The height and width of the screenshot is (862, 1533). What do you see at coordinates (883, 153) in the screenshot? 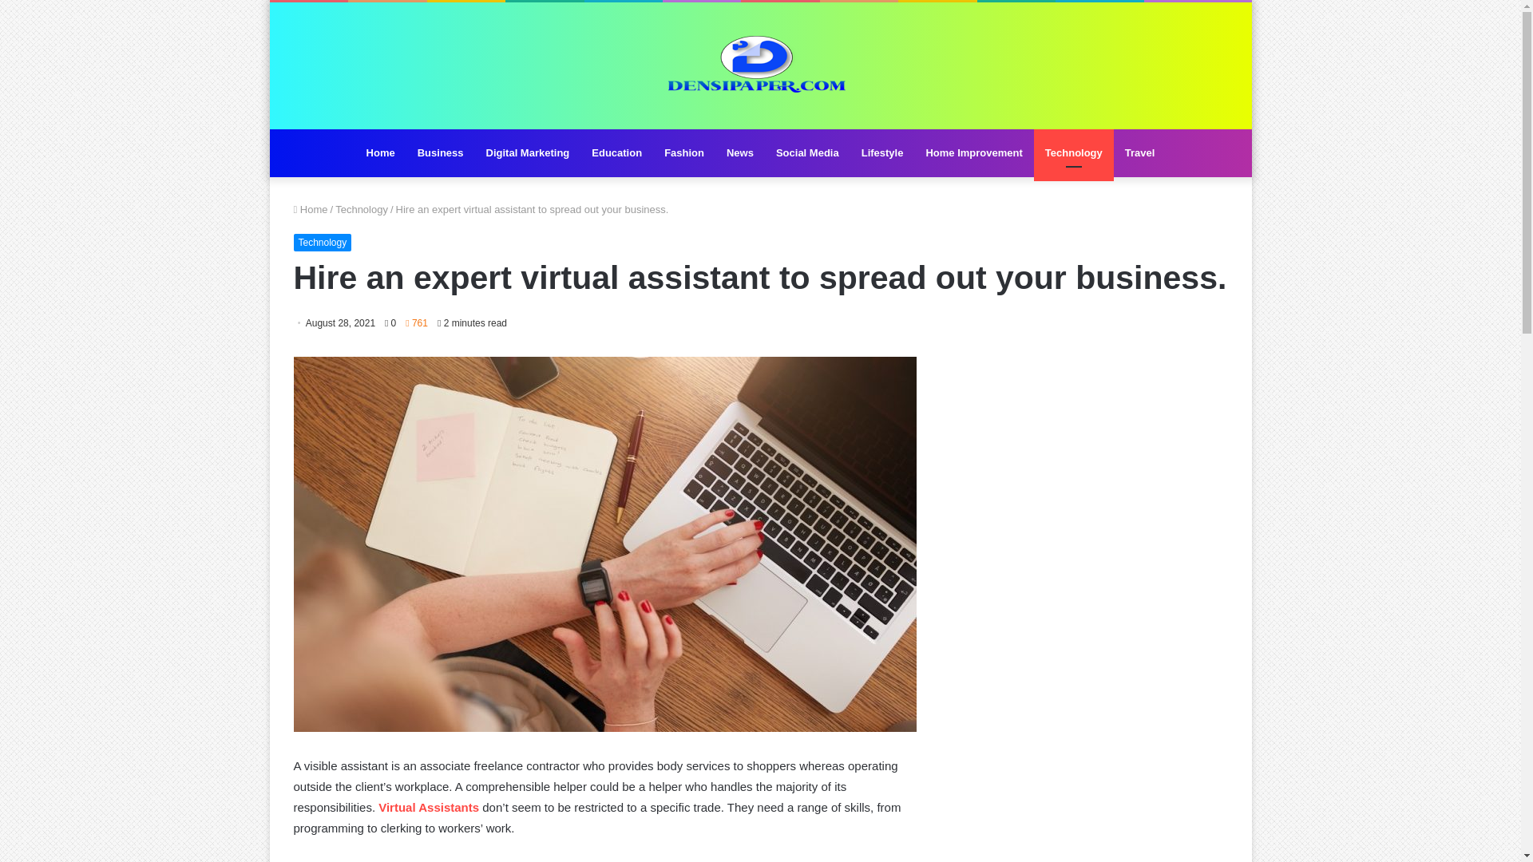
I see `Lifestyle` at bounding box center [883, 153].